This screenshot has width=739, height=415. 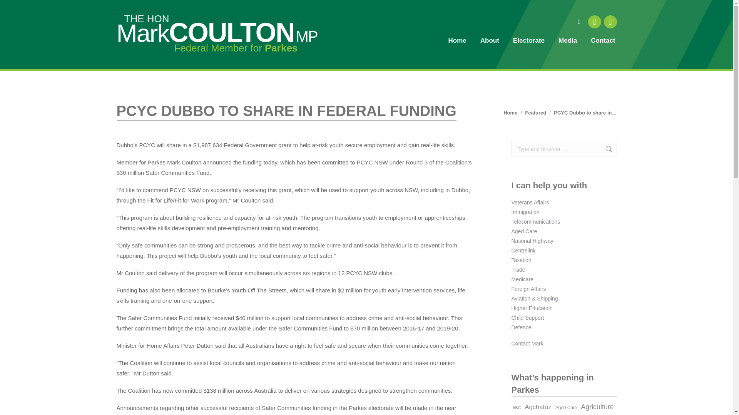 I want to click on Facebook page opens in new window, so click(x=595, y=22).